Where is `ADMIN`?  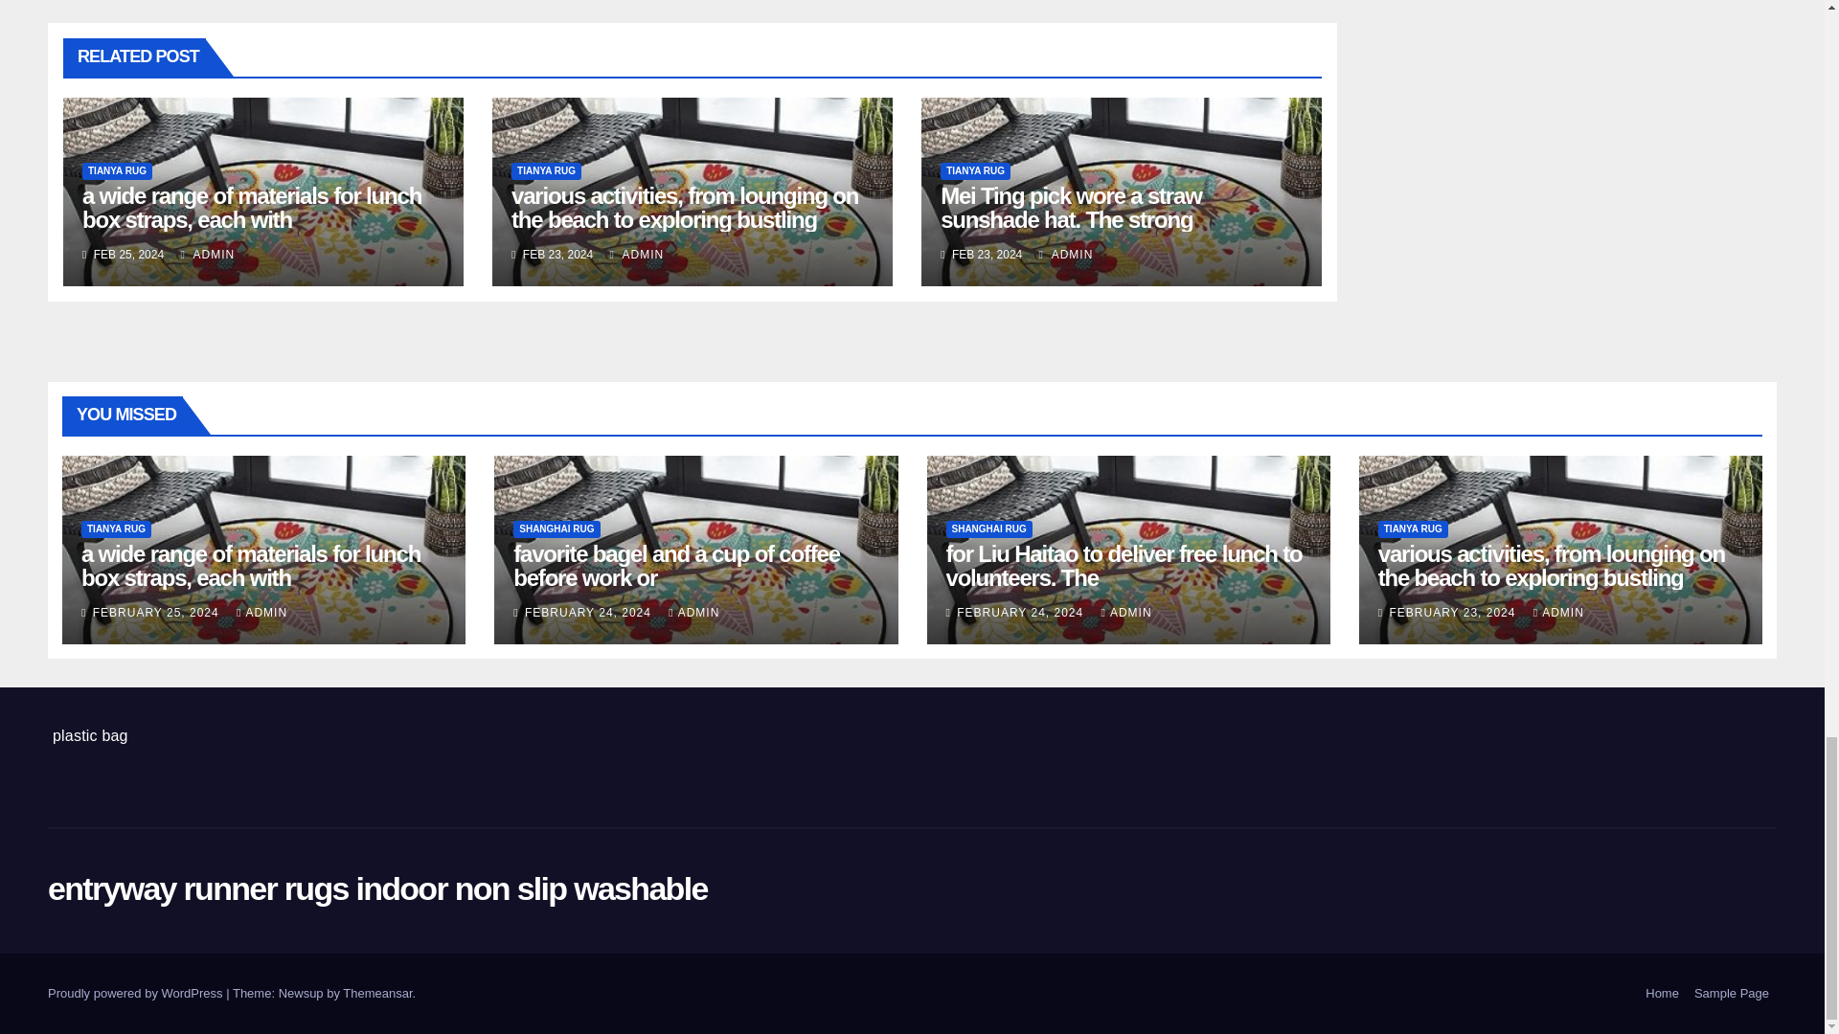 ADMIN is located at coordinates (637, 255).